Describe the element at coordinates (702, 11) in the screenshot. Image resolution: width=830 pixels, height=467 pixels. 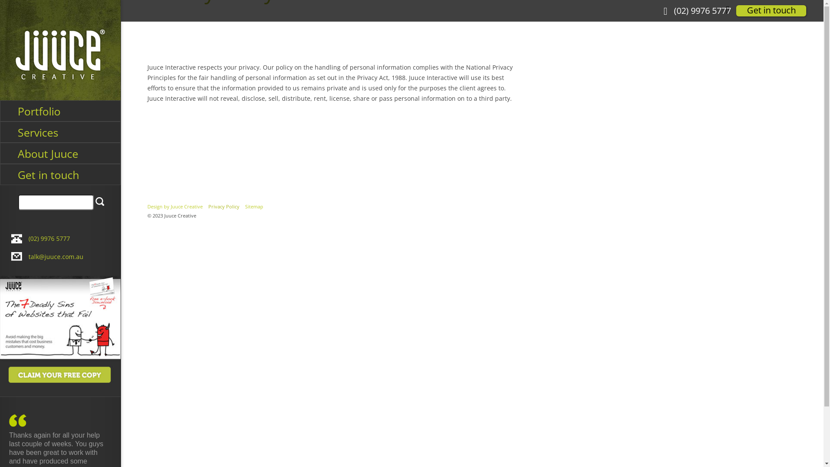
I see `(02) 9976 5777` at that location.